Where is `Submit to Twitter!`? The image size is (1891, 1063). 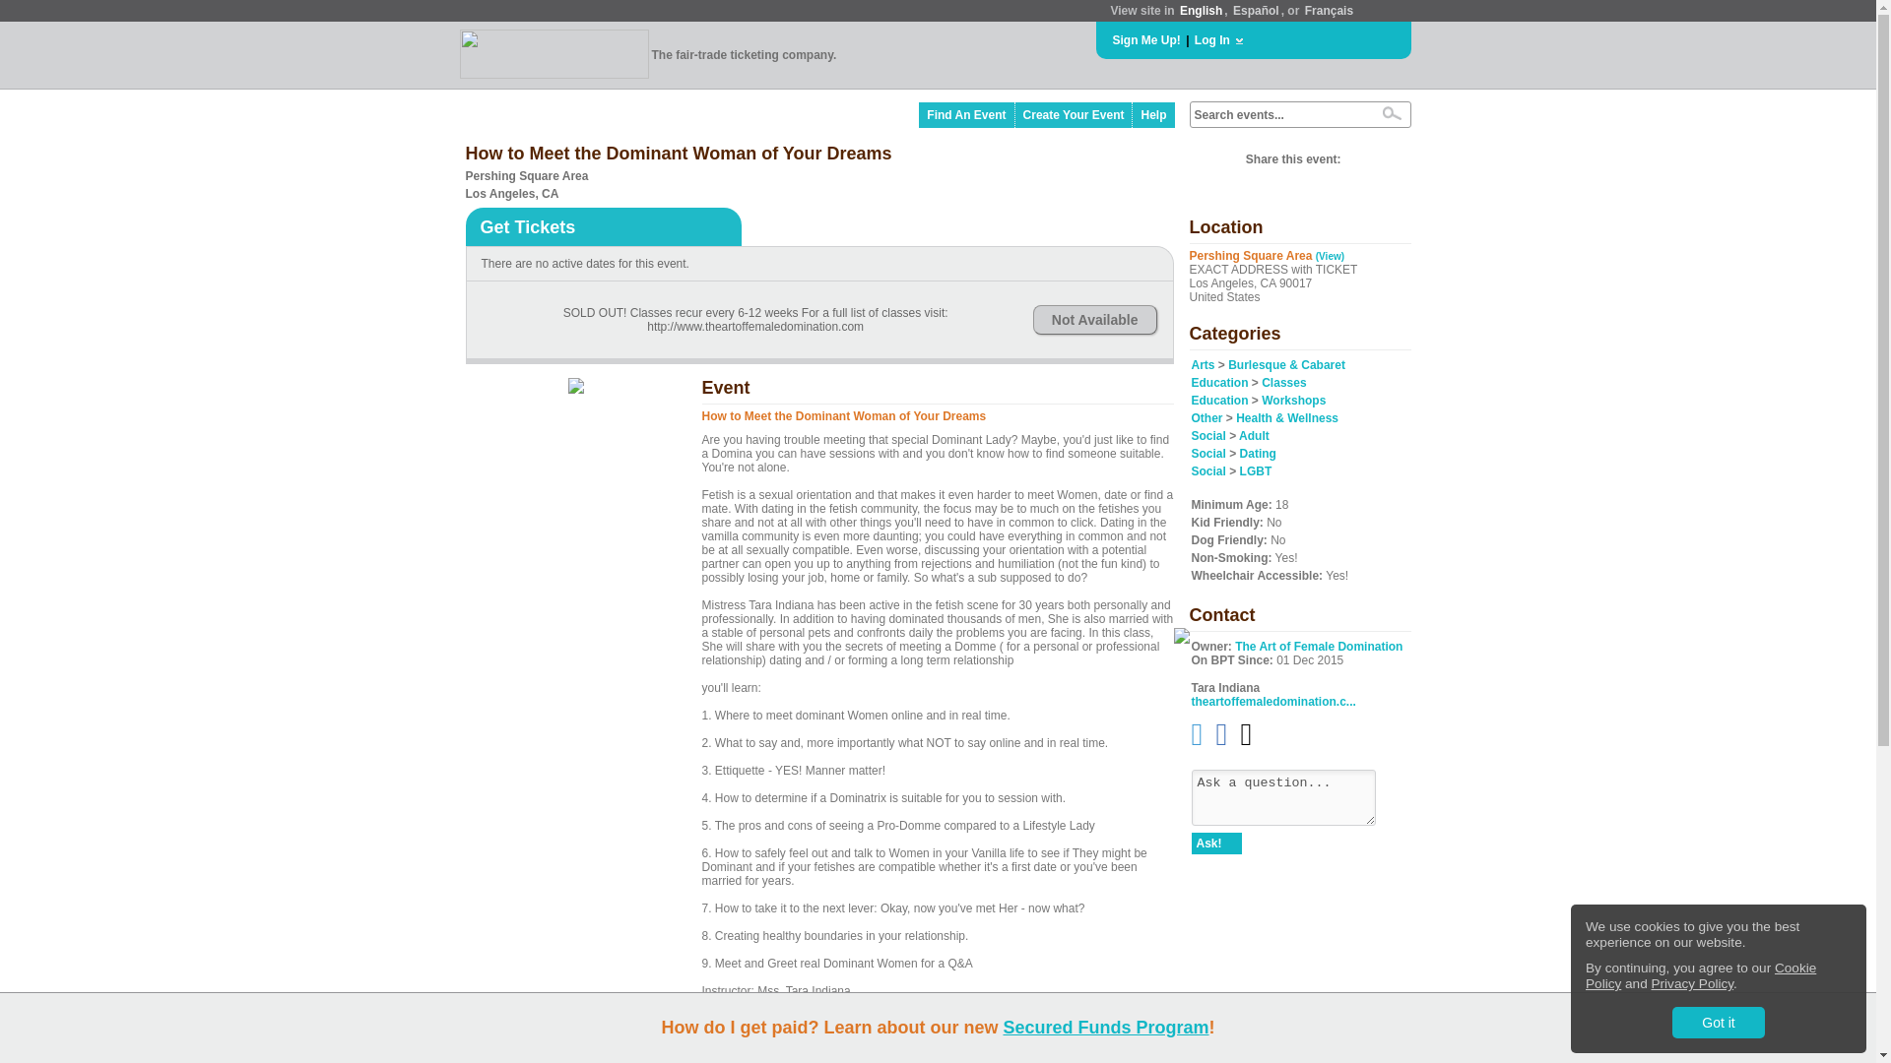 Submit to Twitter! is located at coordinates (1361, 159).